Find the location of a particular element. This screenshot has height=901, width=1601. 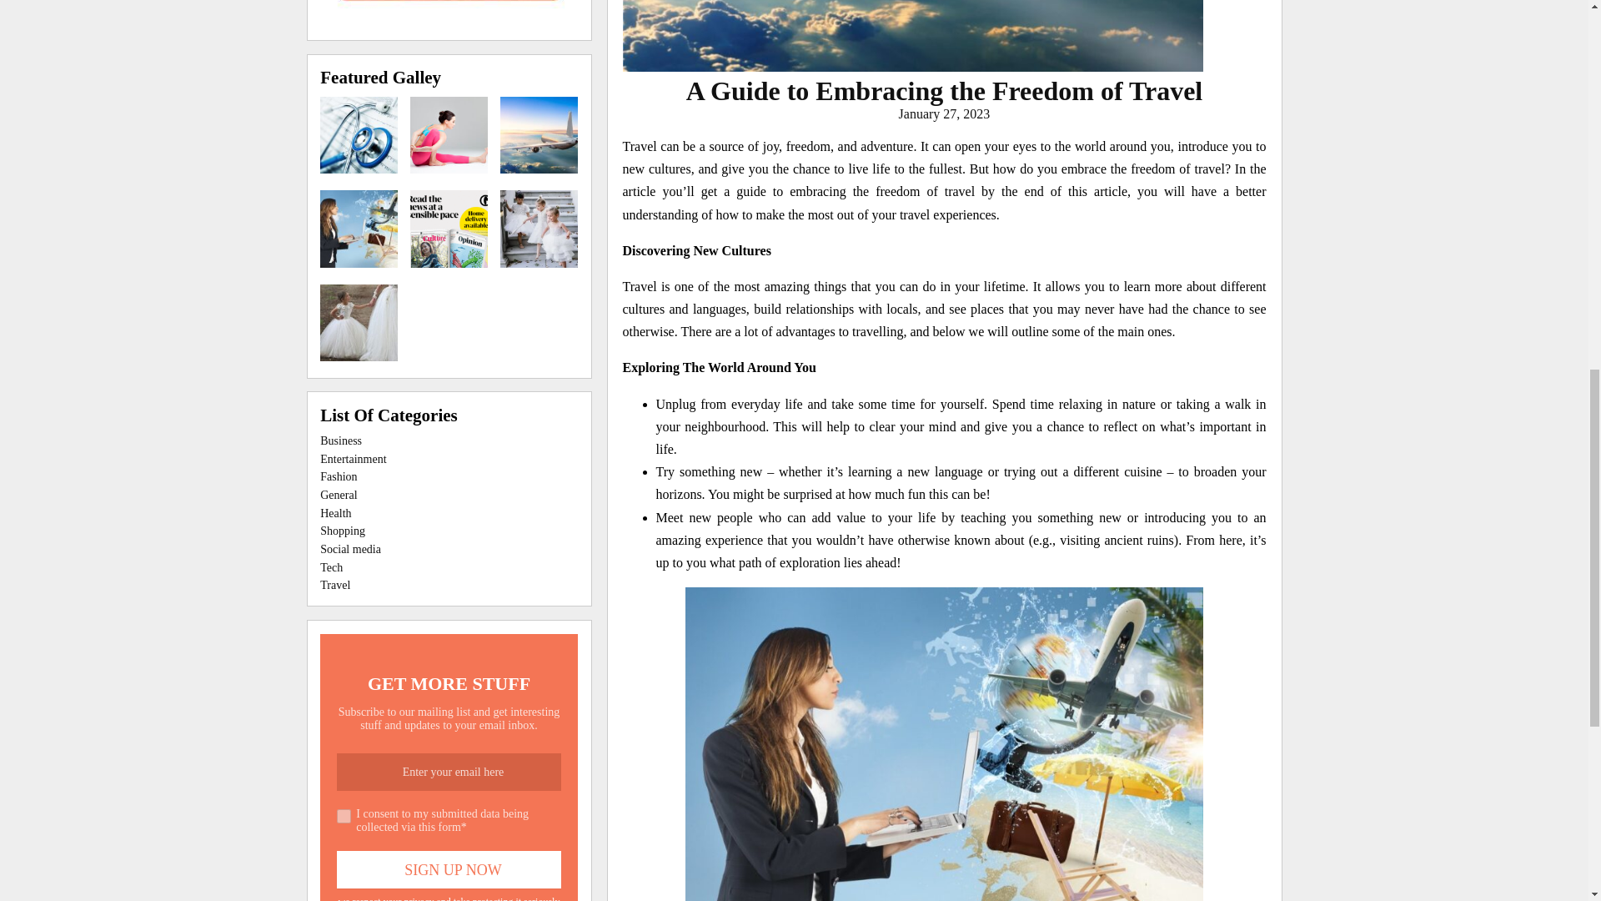

Travel is located at coordinates (335, 585).